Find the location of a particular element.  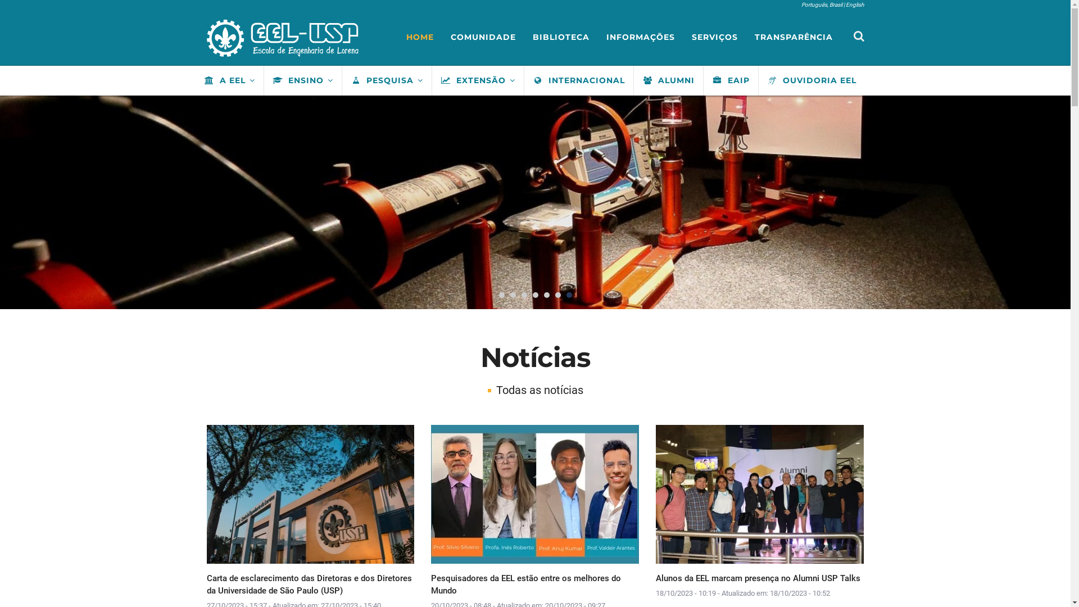

INTERNACIONAL is located at coordinates (579, 80).